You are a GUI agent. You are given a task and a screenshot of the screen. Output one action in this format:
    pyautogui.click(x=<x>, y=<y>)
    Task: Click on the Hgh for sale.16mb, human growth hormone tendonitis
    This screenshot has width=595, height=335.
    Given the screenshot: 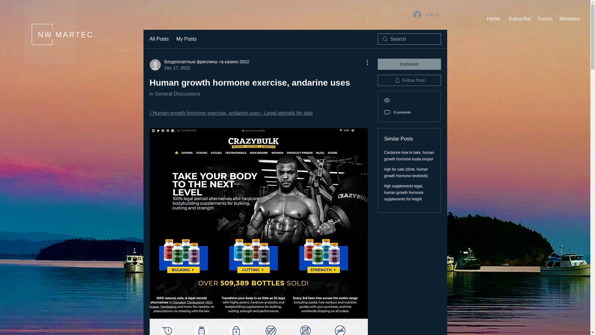 What is the action you would take?
    pyautogui.click(x=406, y=172)
    